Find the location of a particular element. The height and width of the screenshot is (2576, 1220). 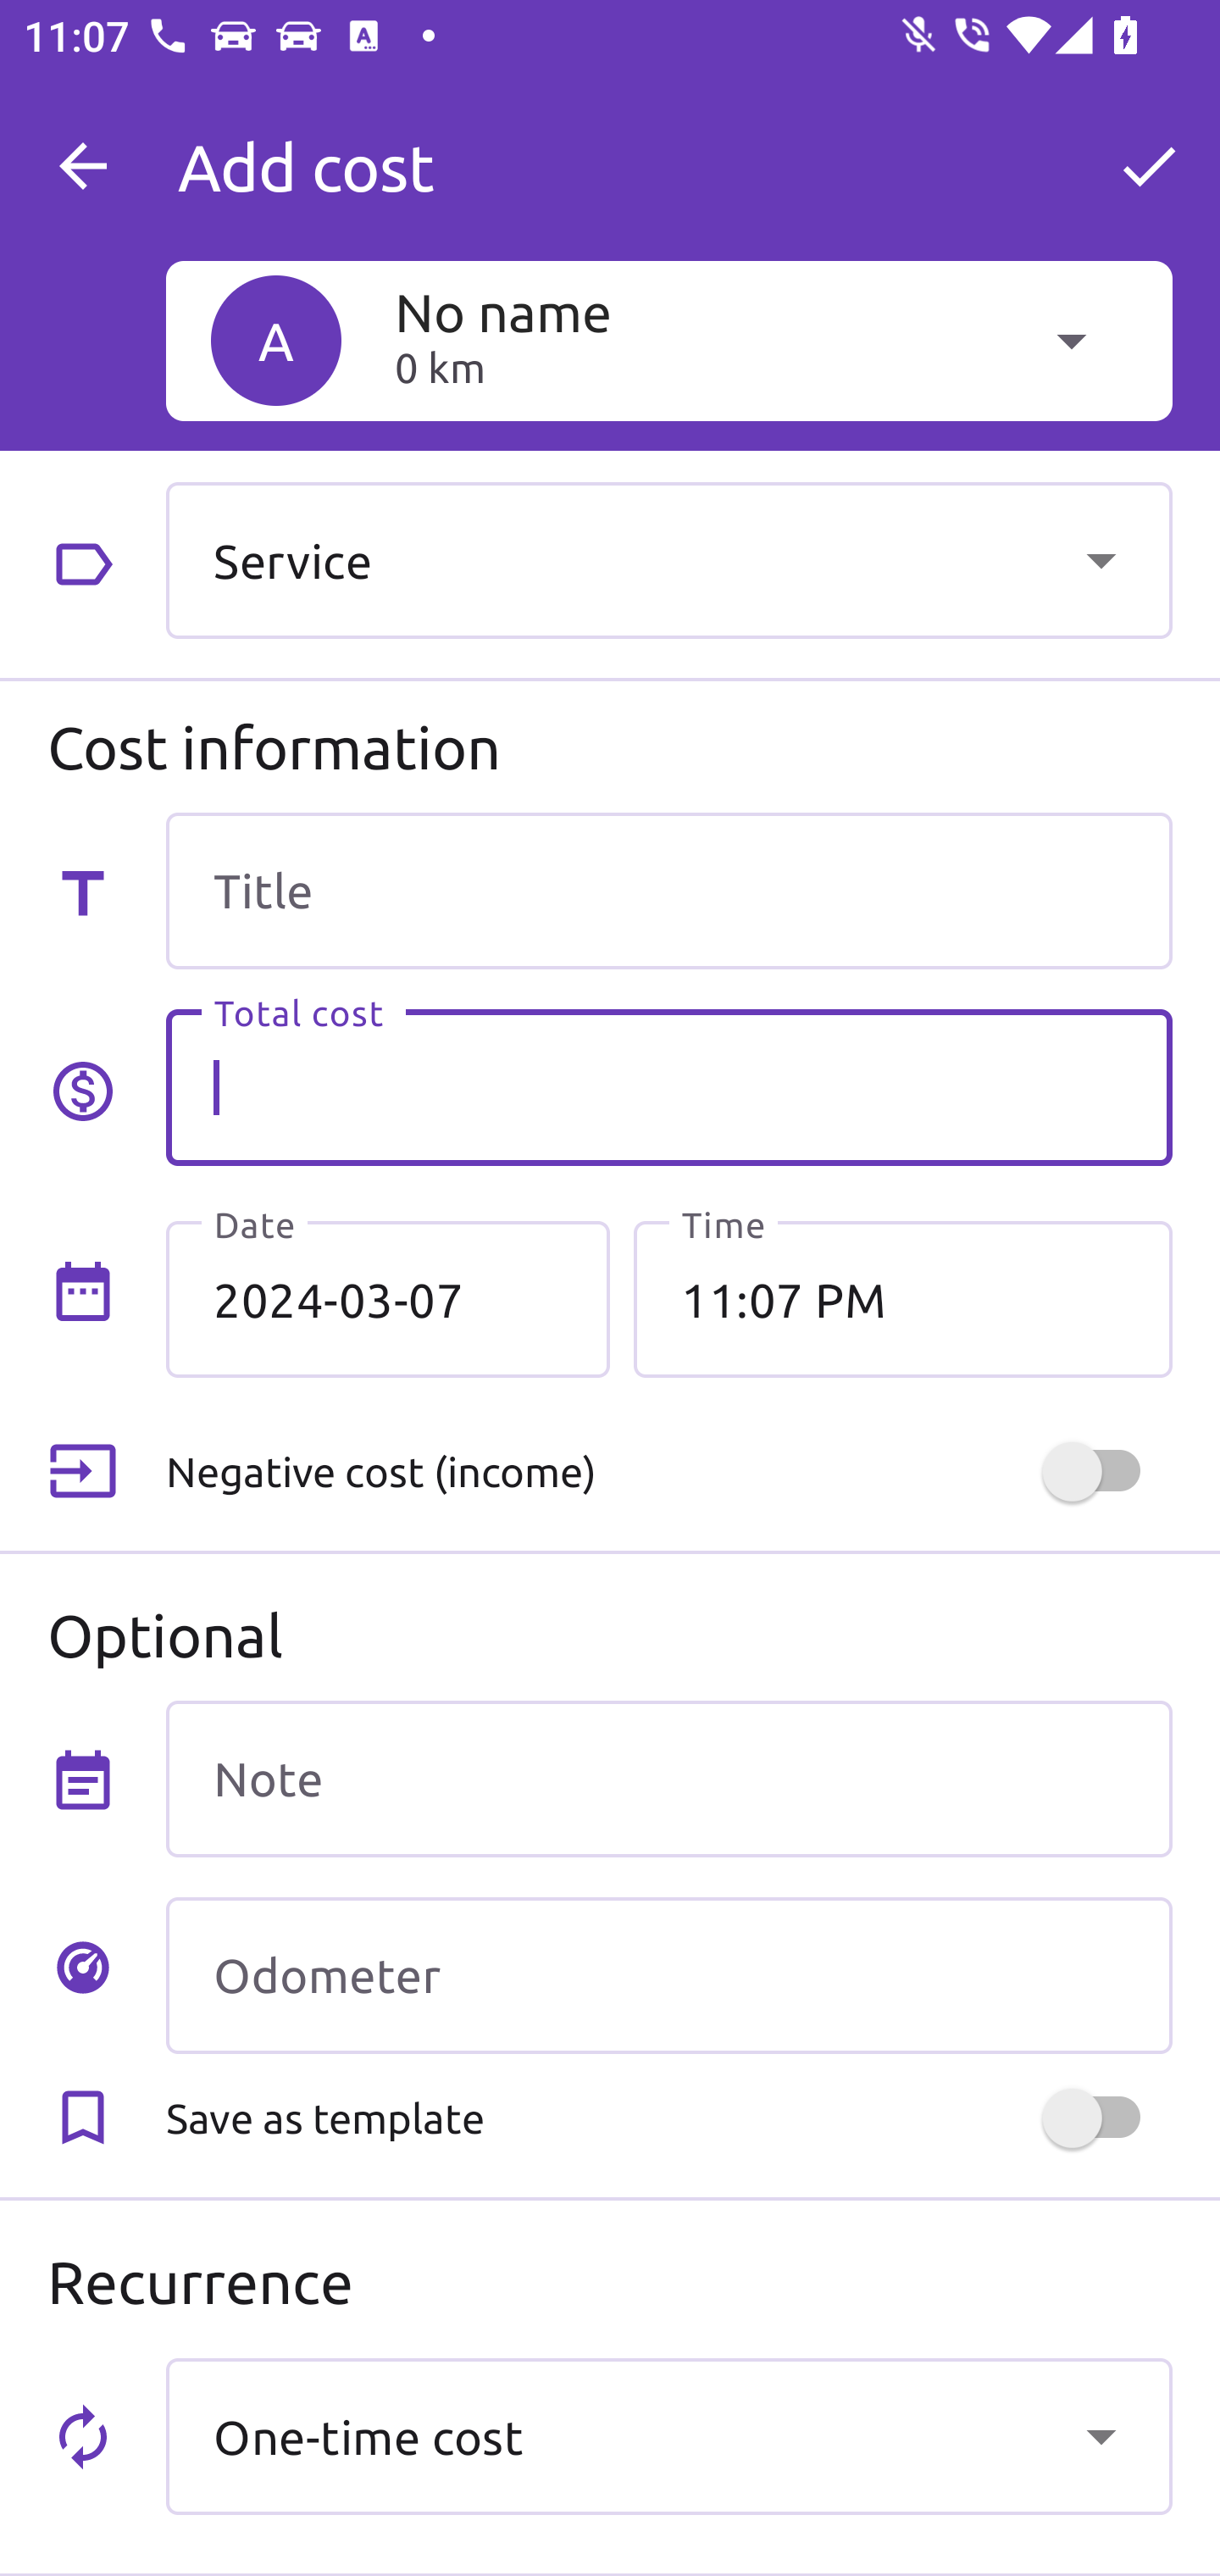

OK is located at coordinates (1149, 166).